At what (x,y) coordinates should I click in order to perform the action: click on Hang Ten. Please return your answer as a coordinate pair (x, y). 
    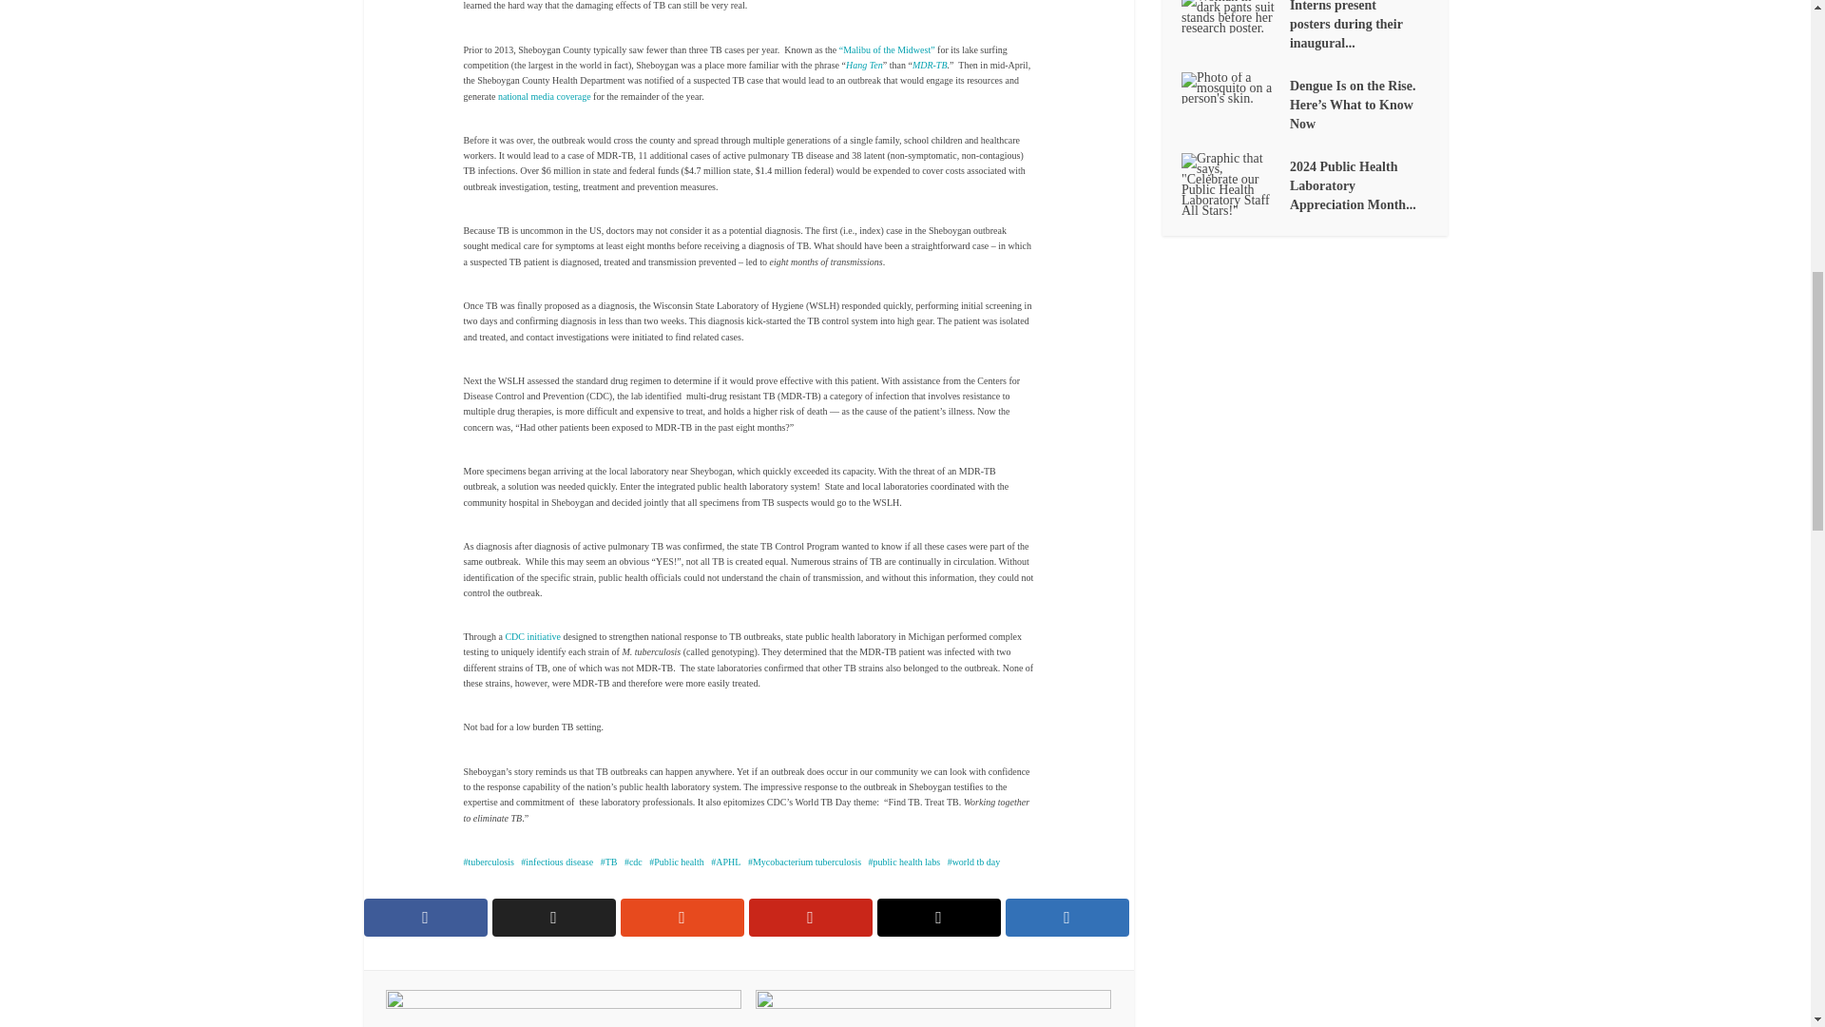
    Looking at the image, I should click on (865, 65).